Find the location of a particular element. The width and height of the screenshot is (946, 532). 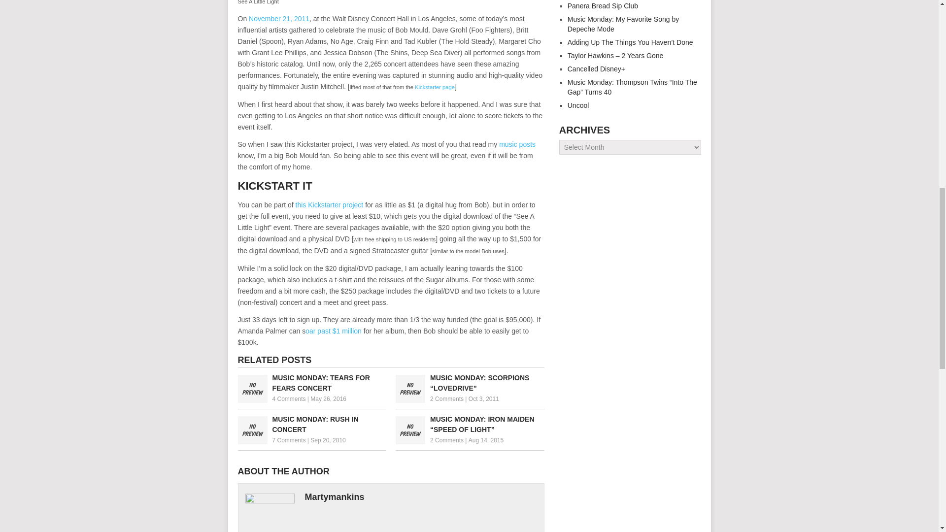

Kickstarter page is located at coordinates (435, 87).